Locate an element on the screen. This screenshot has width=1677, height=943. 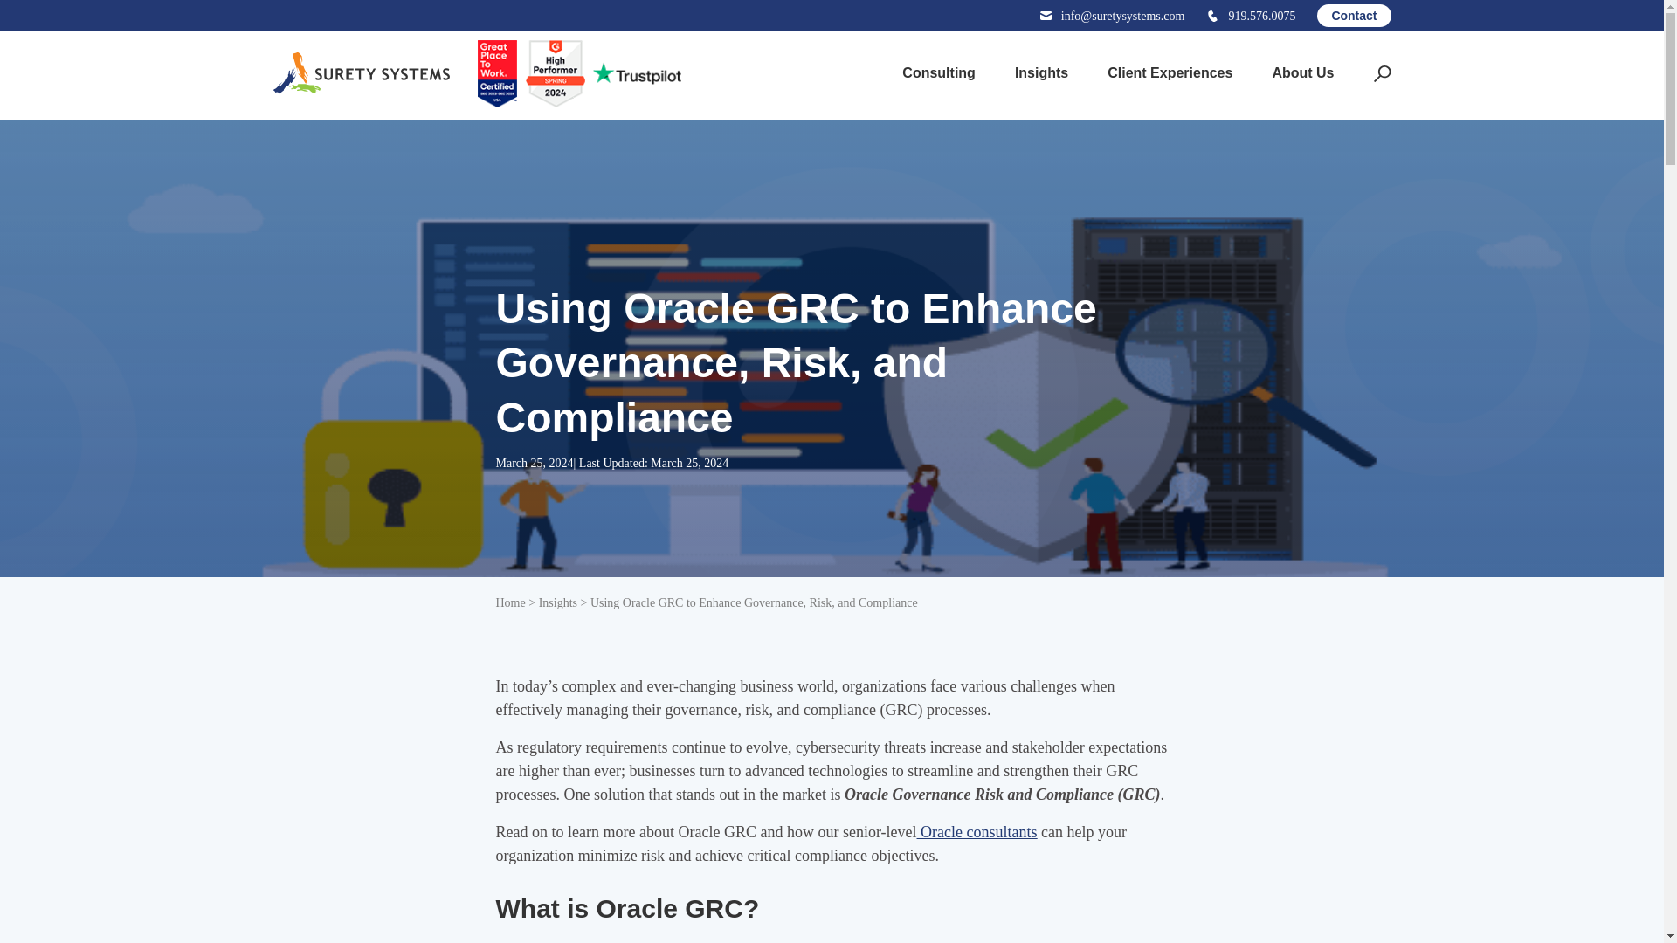
Contact is located at coordinates (1353, 16).